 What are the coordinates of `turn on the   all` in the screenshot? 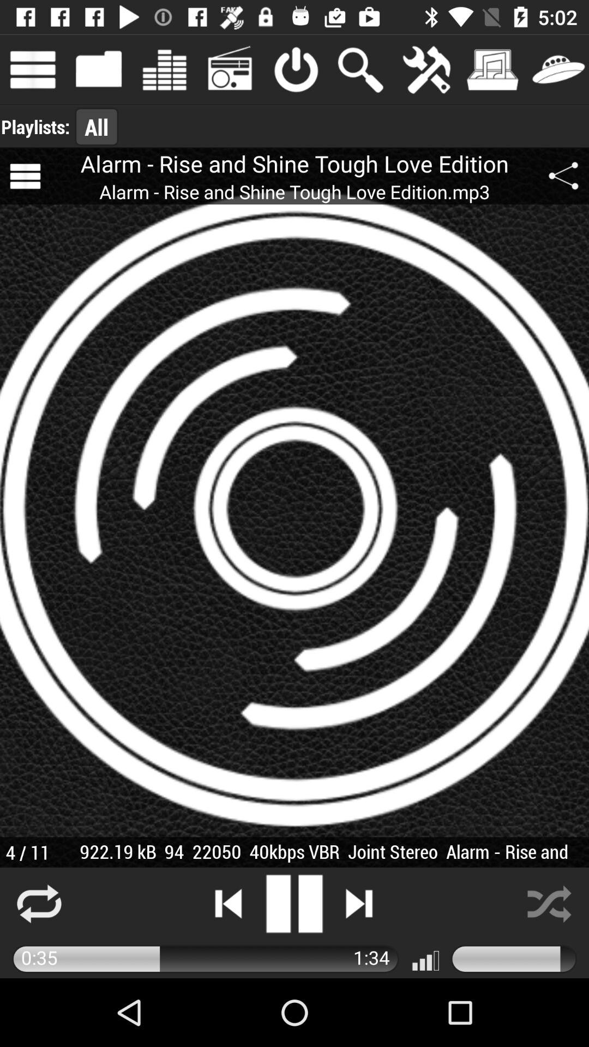 It's located at (97, 127).